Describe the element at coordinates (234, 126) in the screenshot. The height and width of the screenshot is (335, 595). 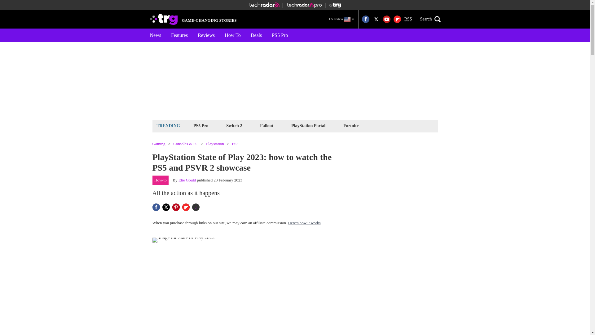
I see `Switch 2` at that location.